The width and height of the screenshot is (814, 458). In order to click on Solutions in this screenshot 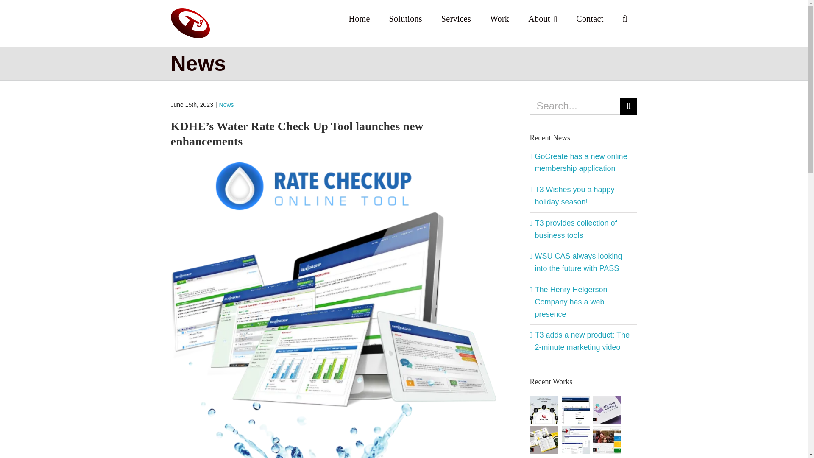, I will do `click(405, 18)`.